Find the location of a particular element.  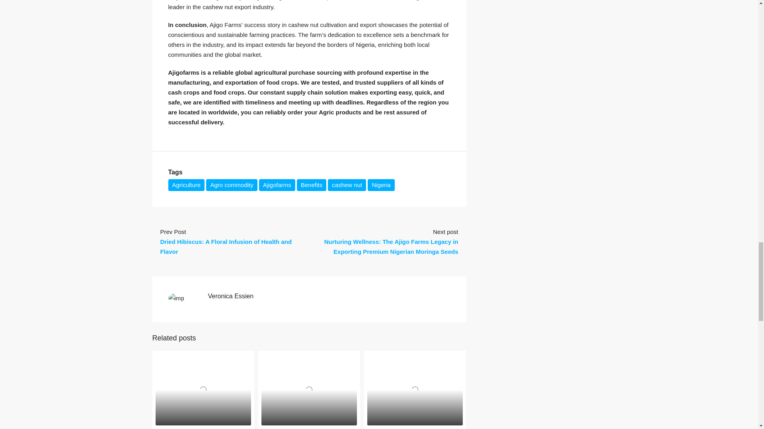

Agro commodity is located at coordinates (232, 185).